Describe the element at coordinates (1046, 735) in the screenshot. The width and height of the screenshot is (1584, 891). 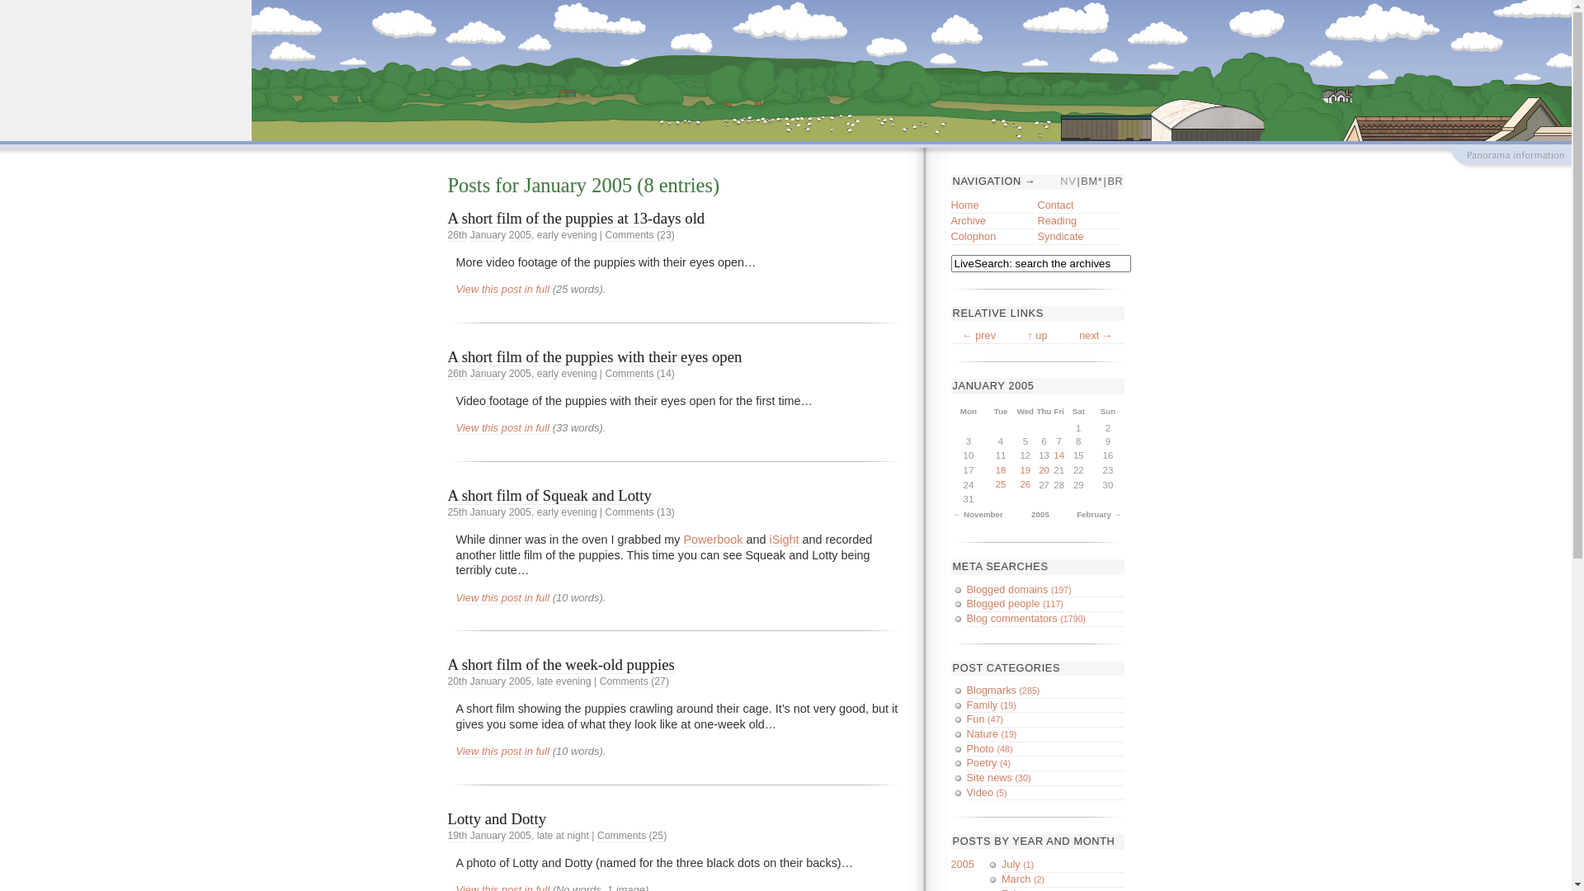
I see `Nature (19)` at that location.